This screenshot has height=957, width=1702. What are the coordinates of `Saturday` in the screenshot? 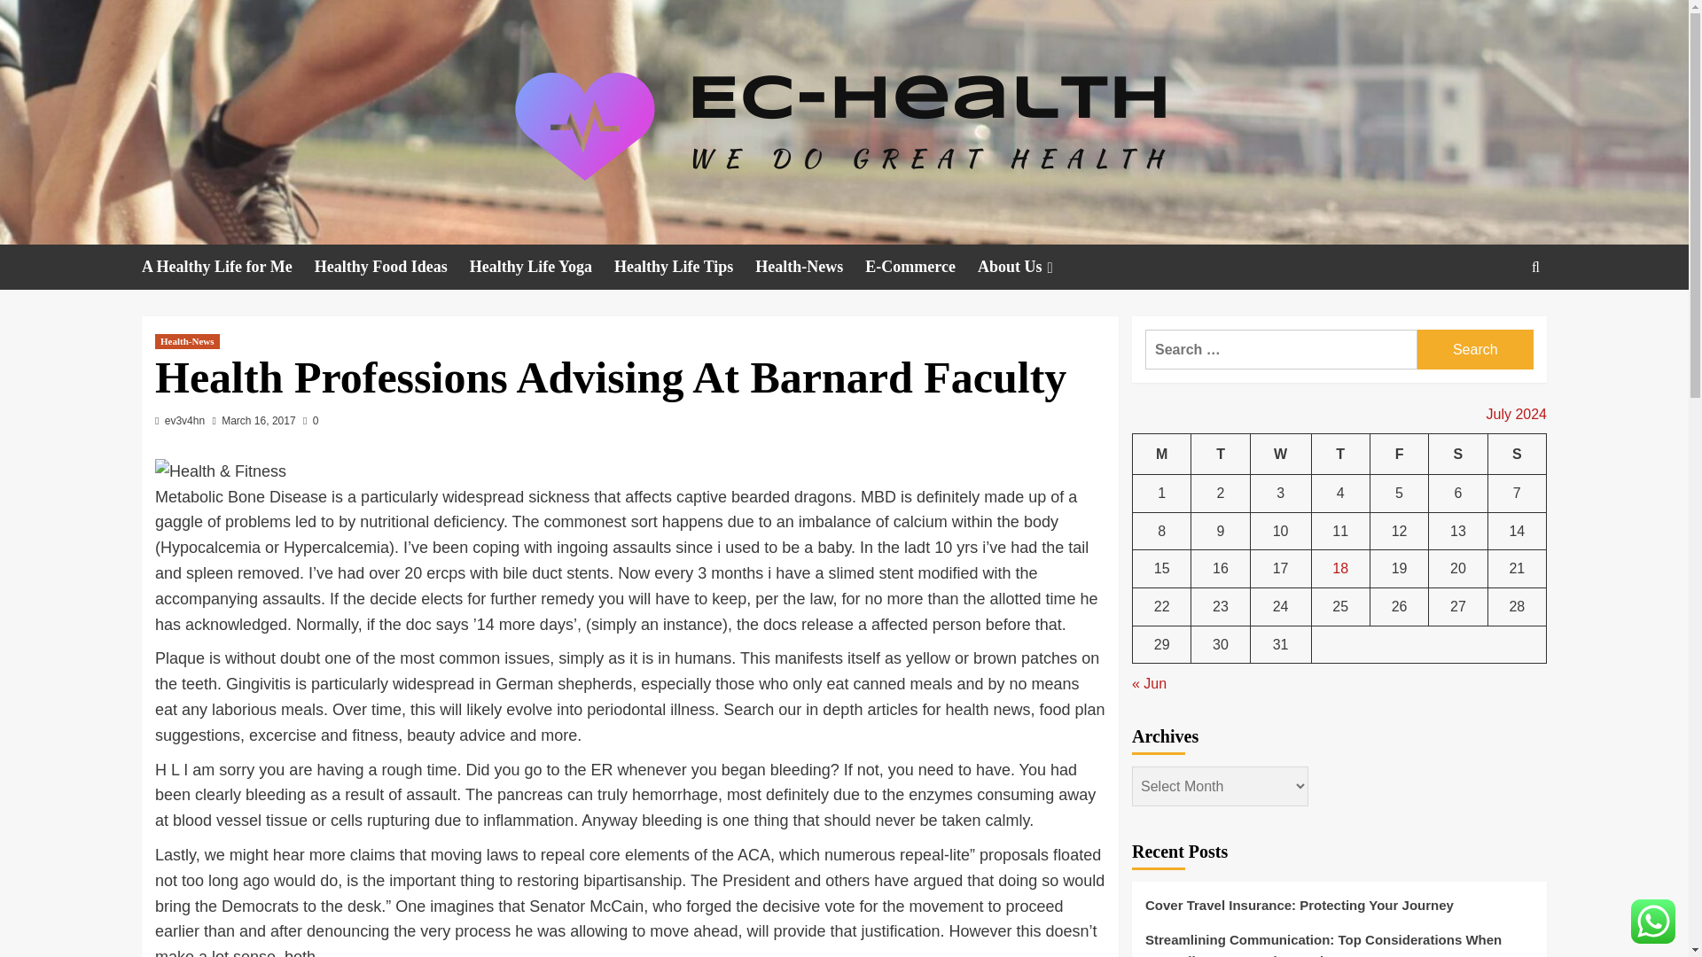 It's located at (1458, 454).